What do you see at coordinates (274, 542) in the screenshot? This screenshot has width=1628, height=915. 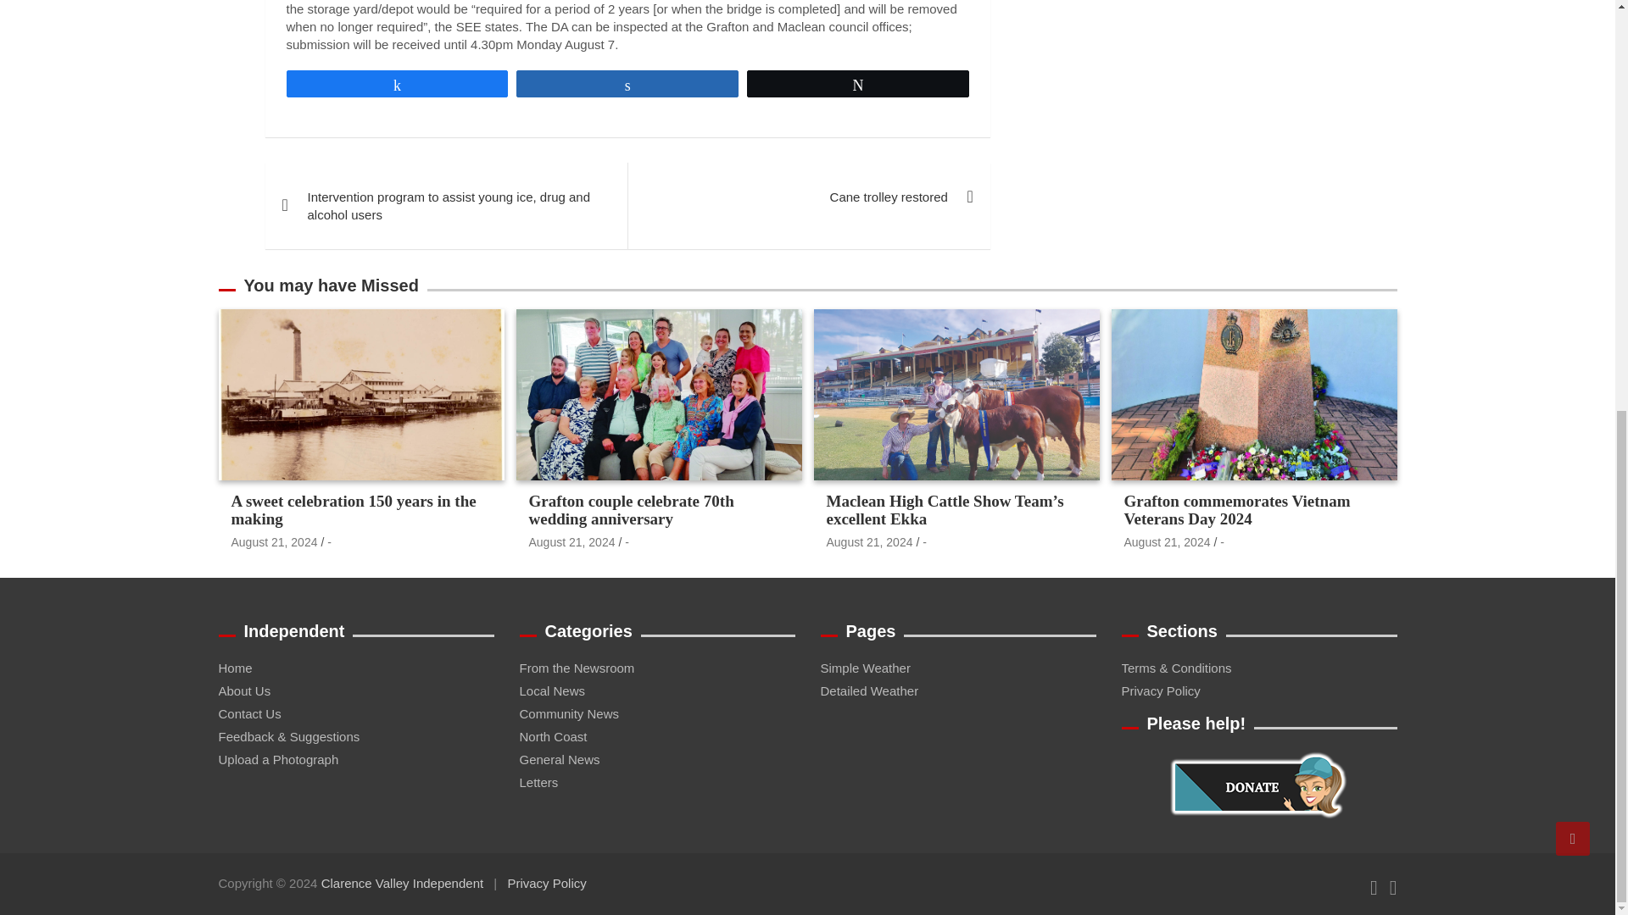 I see `A sweet celebration 150 years in the making` at bounding box center [274, 542].